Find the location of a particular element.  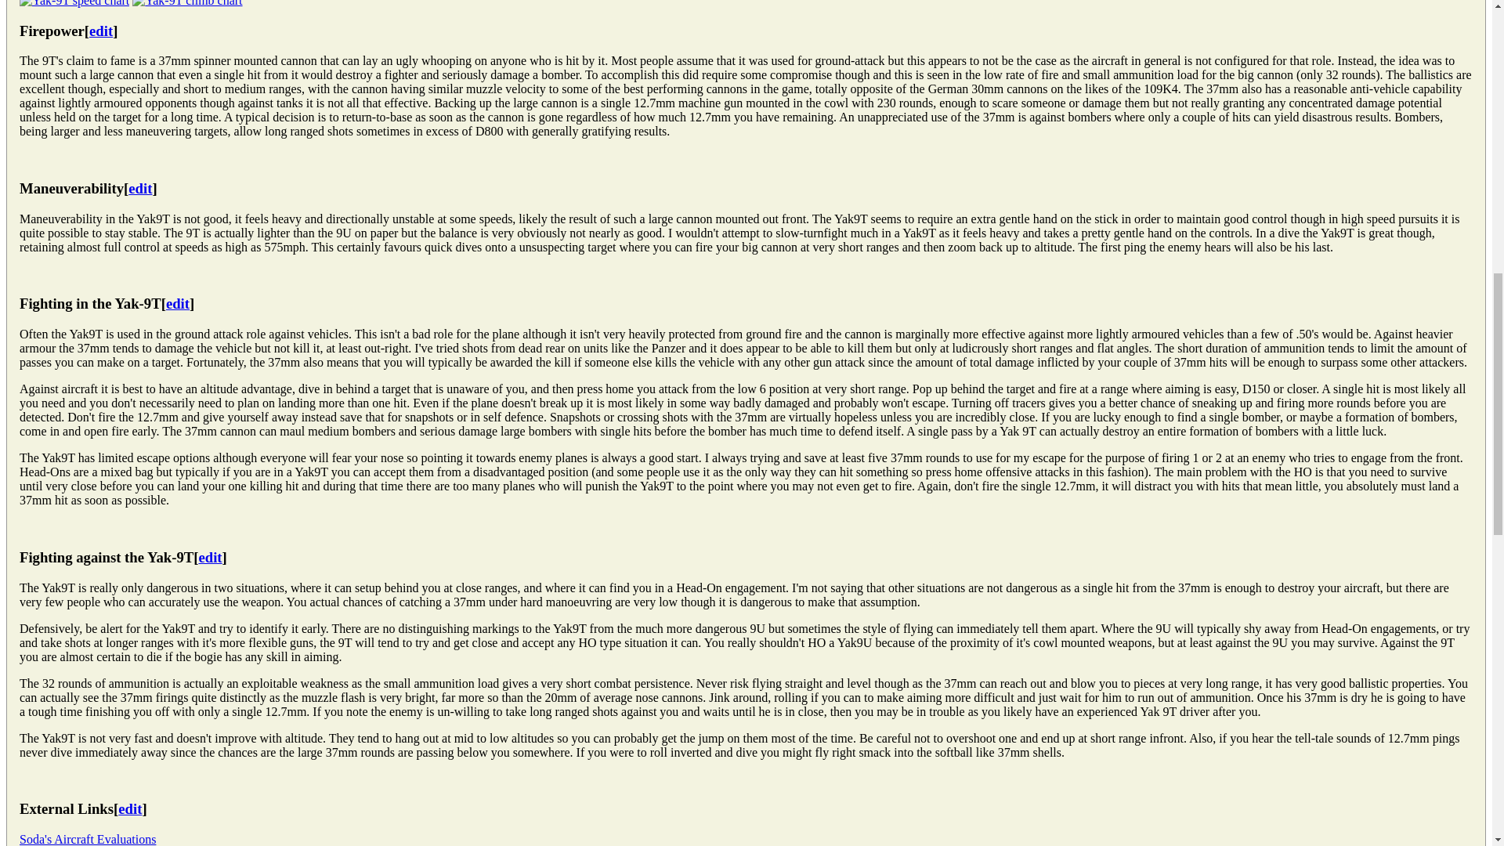

edit is located at coordinates (100, 31).